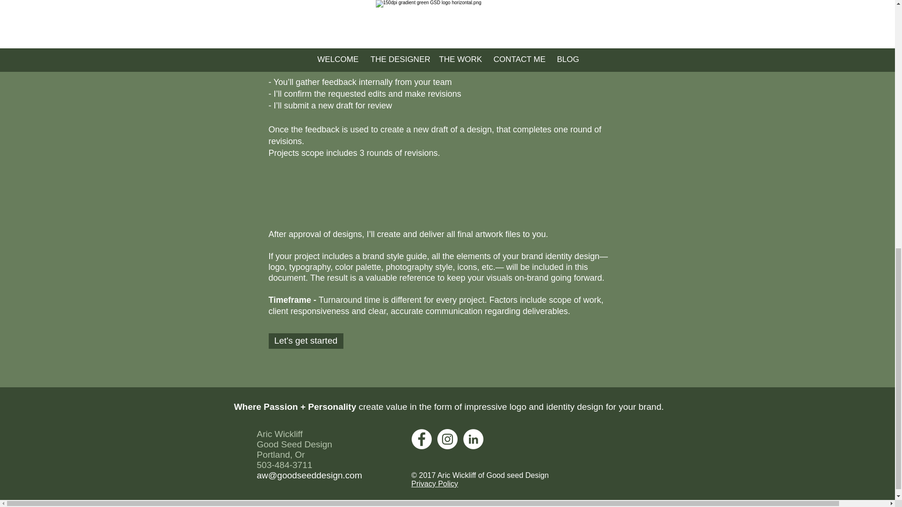  I want to click on 503-484-3711, so click(284, 465).